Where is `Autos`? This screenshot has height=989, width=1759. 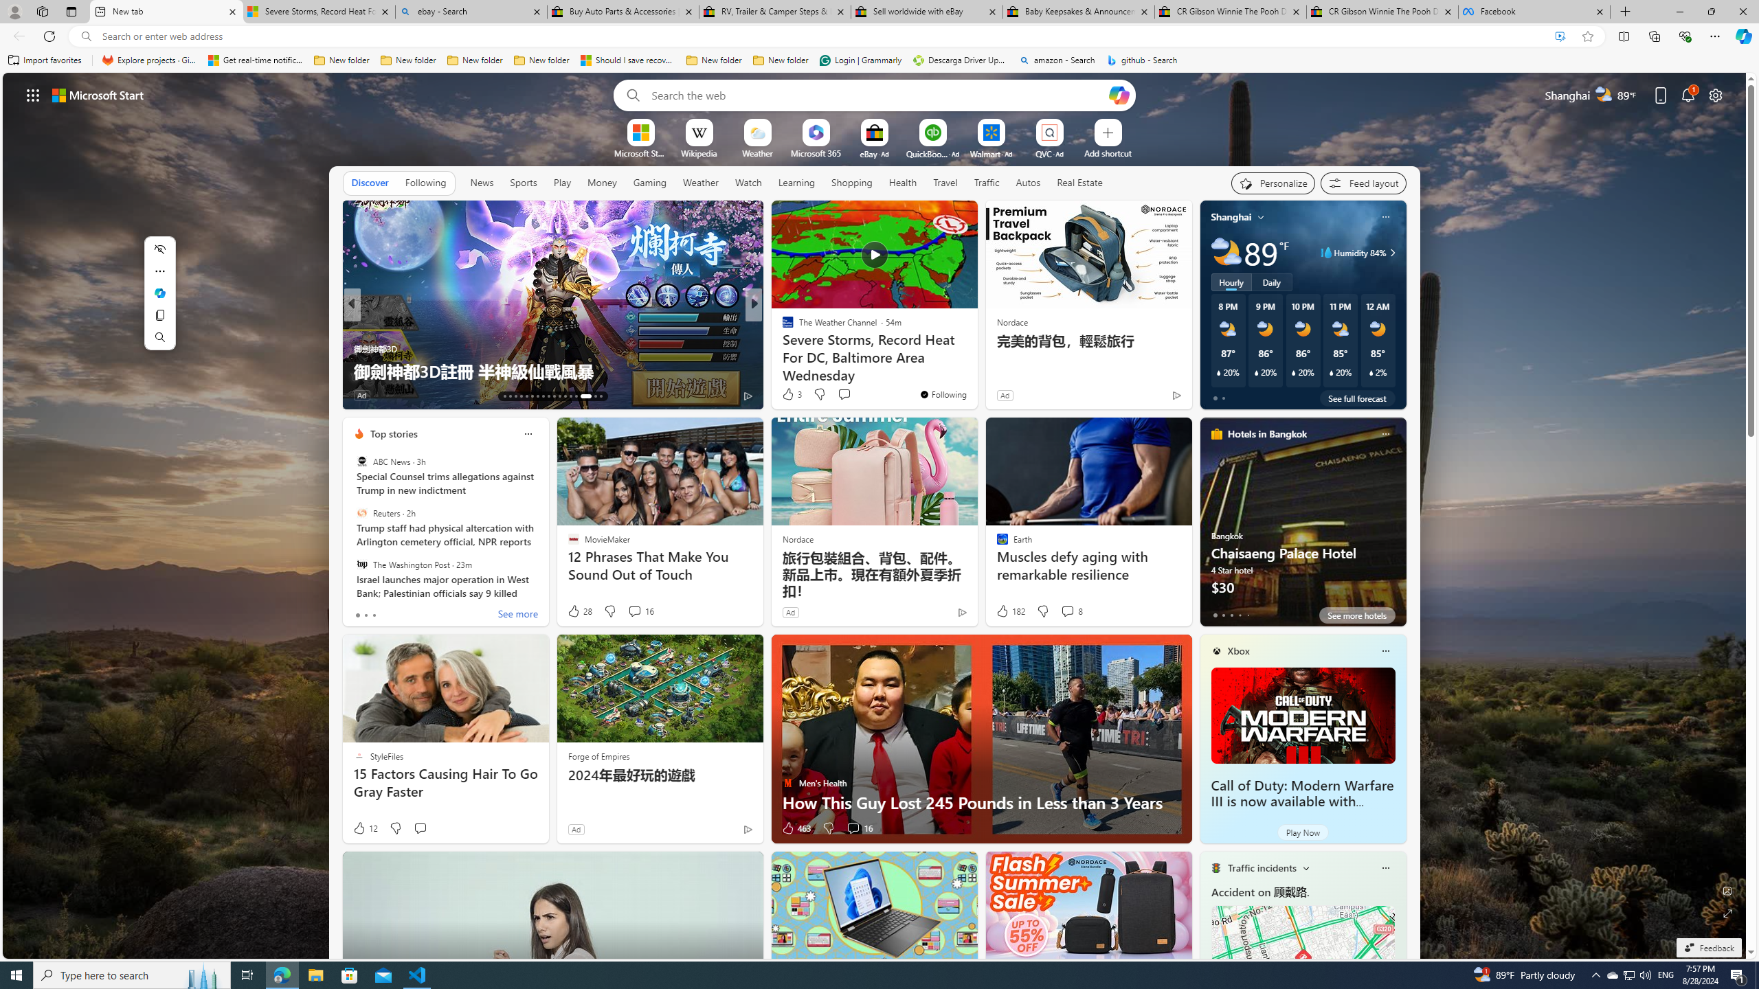 Autos is located at coordinates (1029, 182).